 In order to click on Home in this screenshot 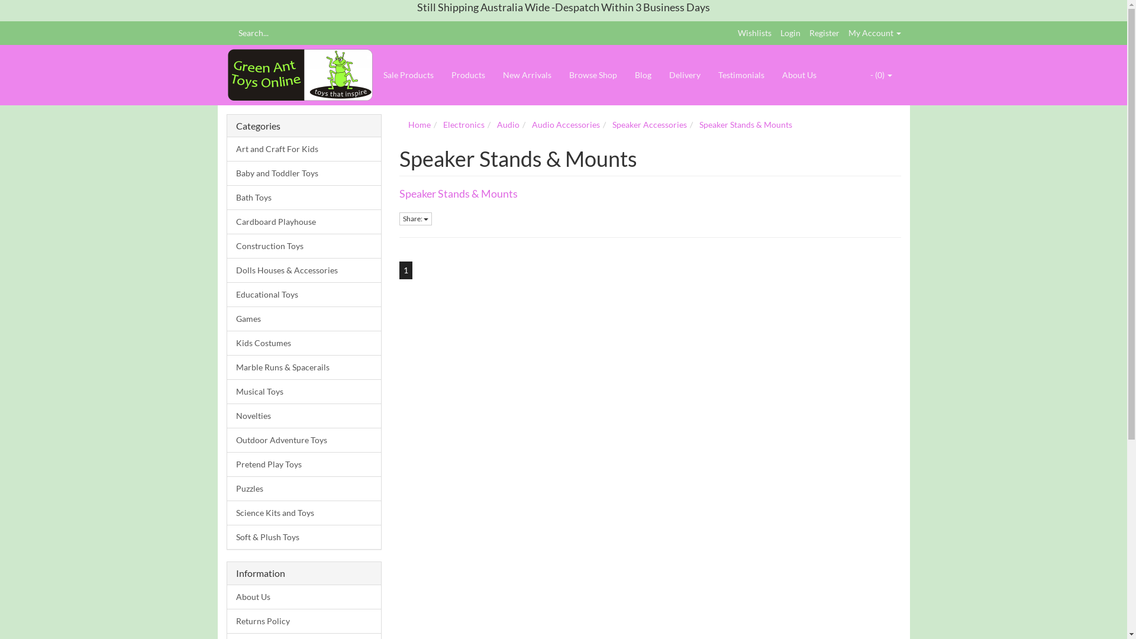, I will do `click(419, 124)`.